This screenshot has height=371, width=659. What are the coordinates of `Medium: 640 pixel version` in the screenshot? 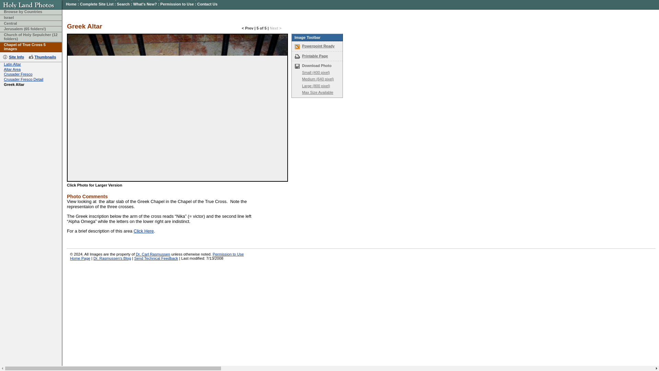 It's located at (317, 79).